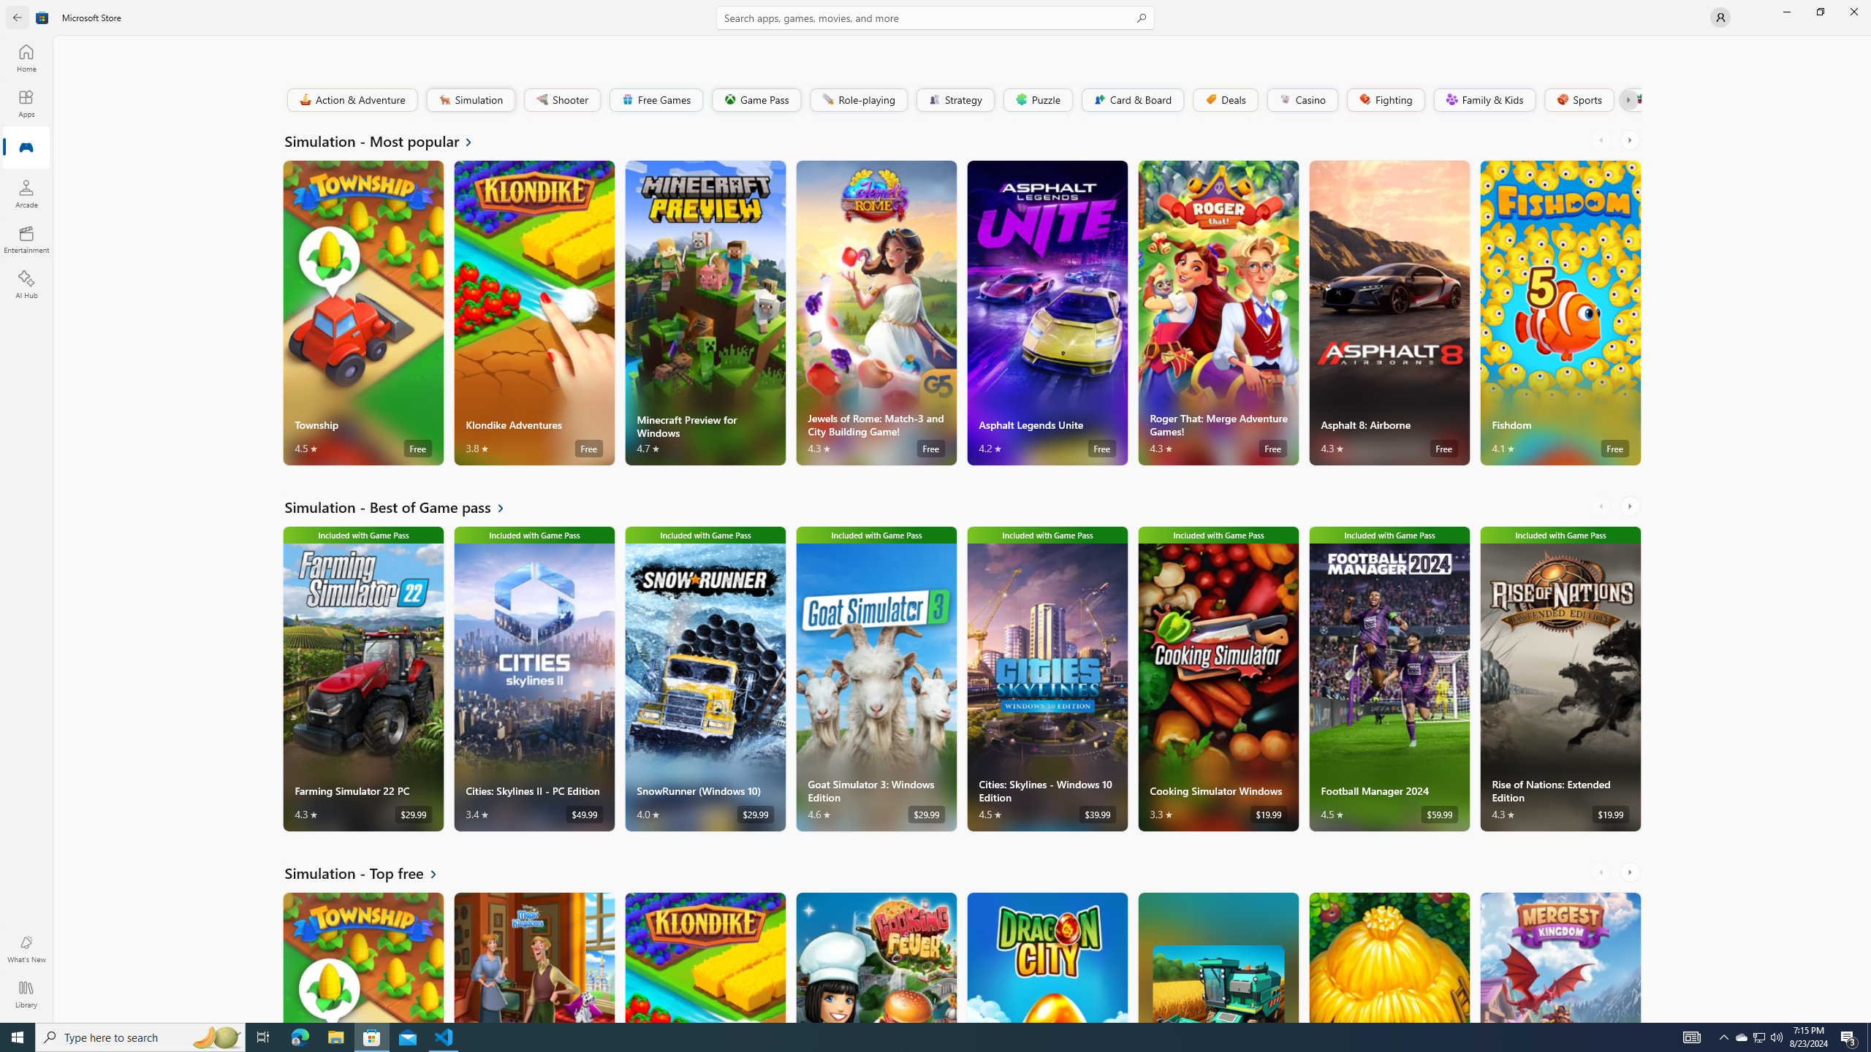 This screenshot has width=1871, height=1052. Describe the element at coordinates (26, 194) in the screenshot. I see `Arcade` at that location.